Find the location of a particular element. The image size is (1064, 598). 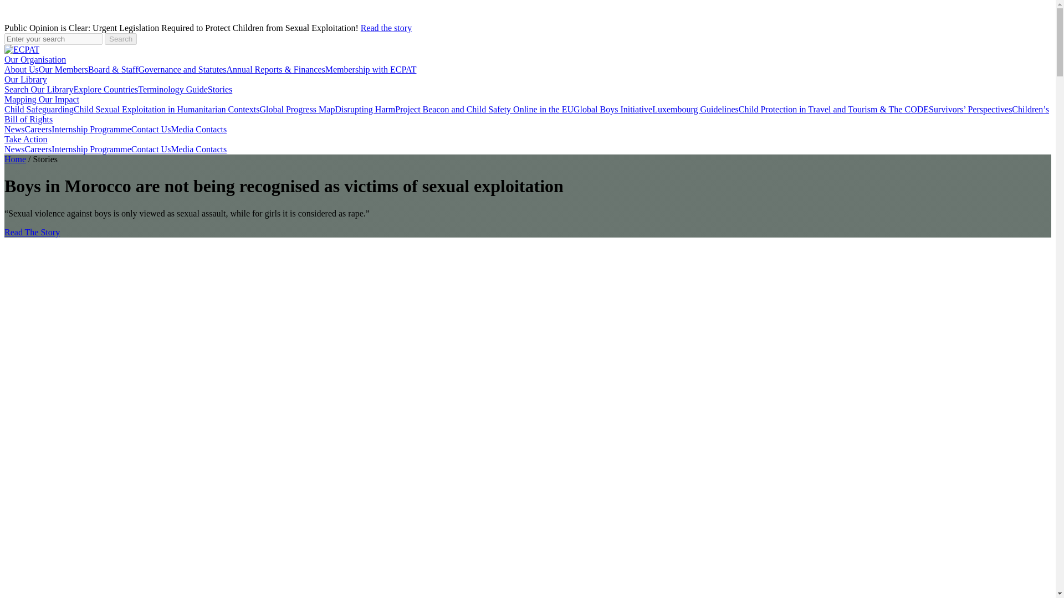

Home is located at coordinates (14, 158).